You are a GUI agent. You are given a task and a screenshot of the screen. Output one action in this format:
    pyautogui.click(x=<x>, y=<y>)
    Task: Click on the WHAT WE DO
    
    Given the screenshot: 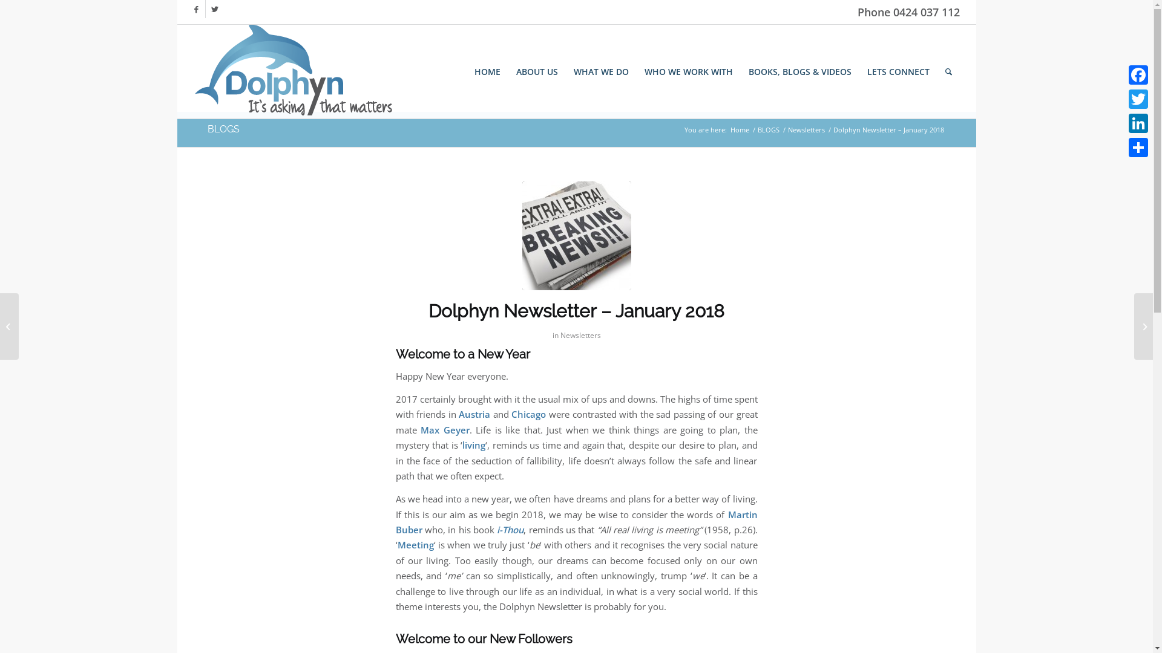 What is the action you would take?
    pyautogui.click(x=602, y=71)
    